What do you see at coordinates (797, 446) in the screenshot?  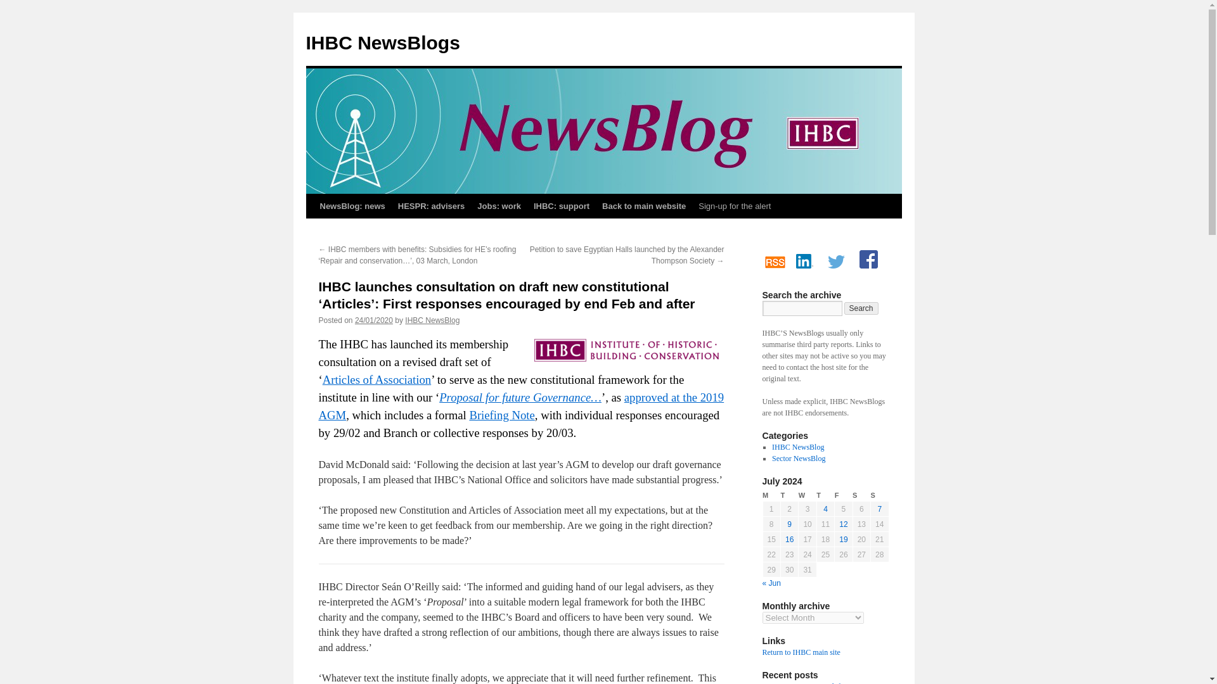 I see `IHBC NewsBlog` at bounding box center [797, 446].